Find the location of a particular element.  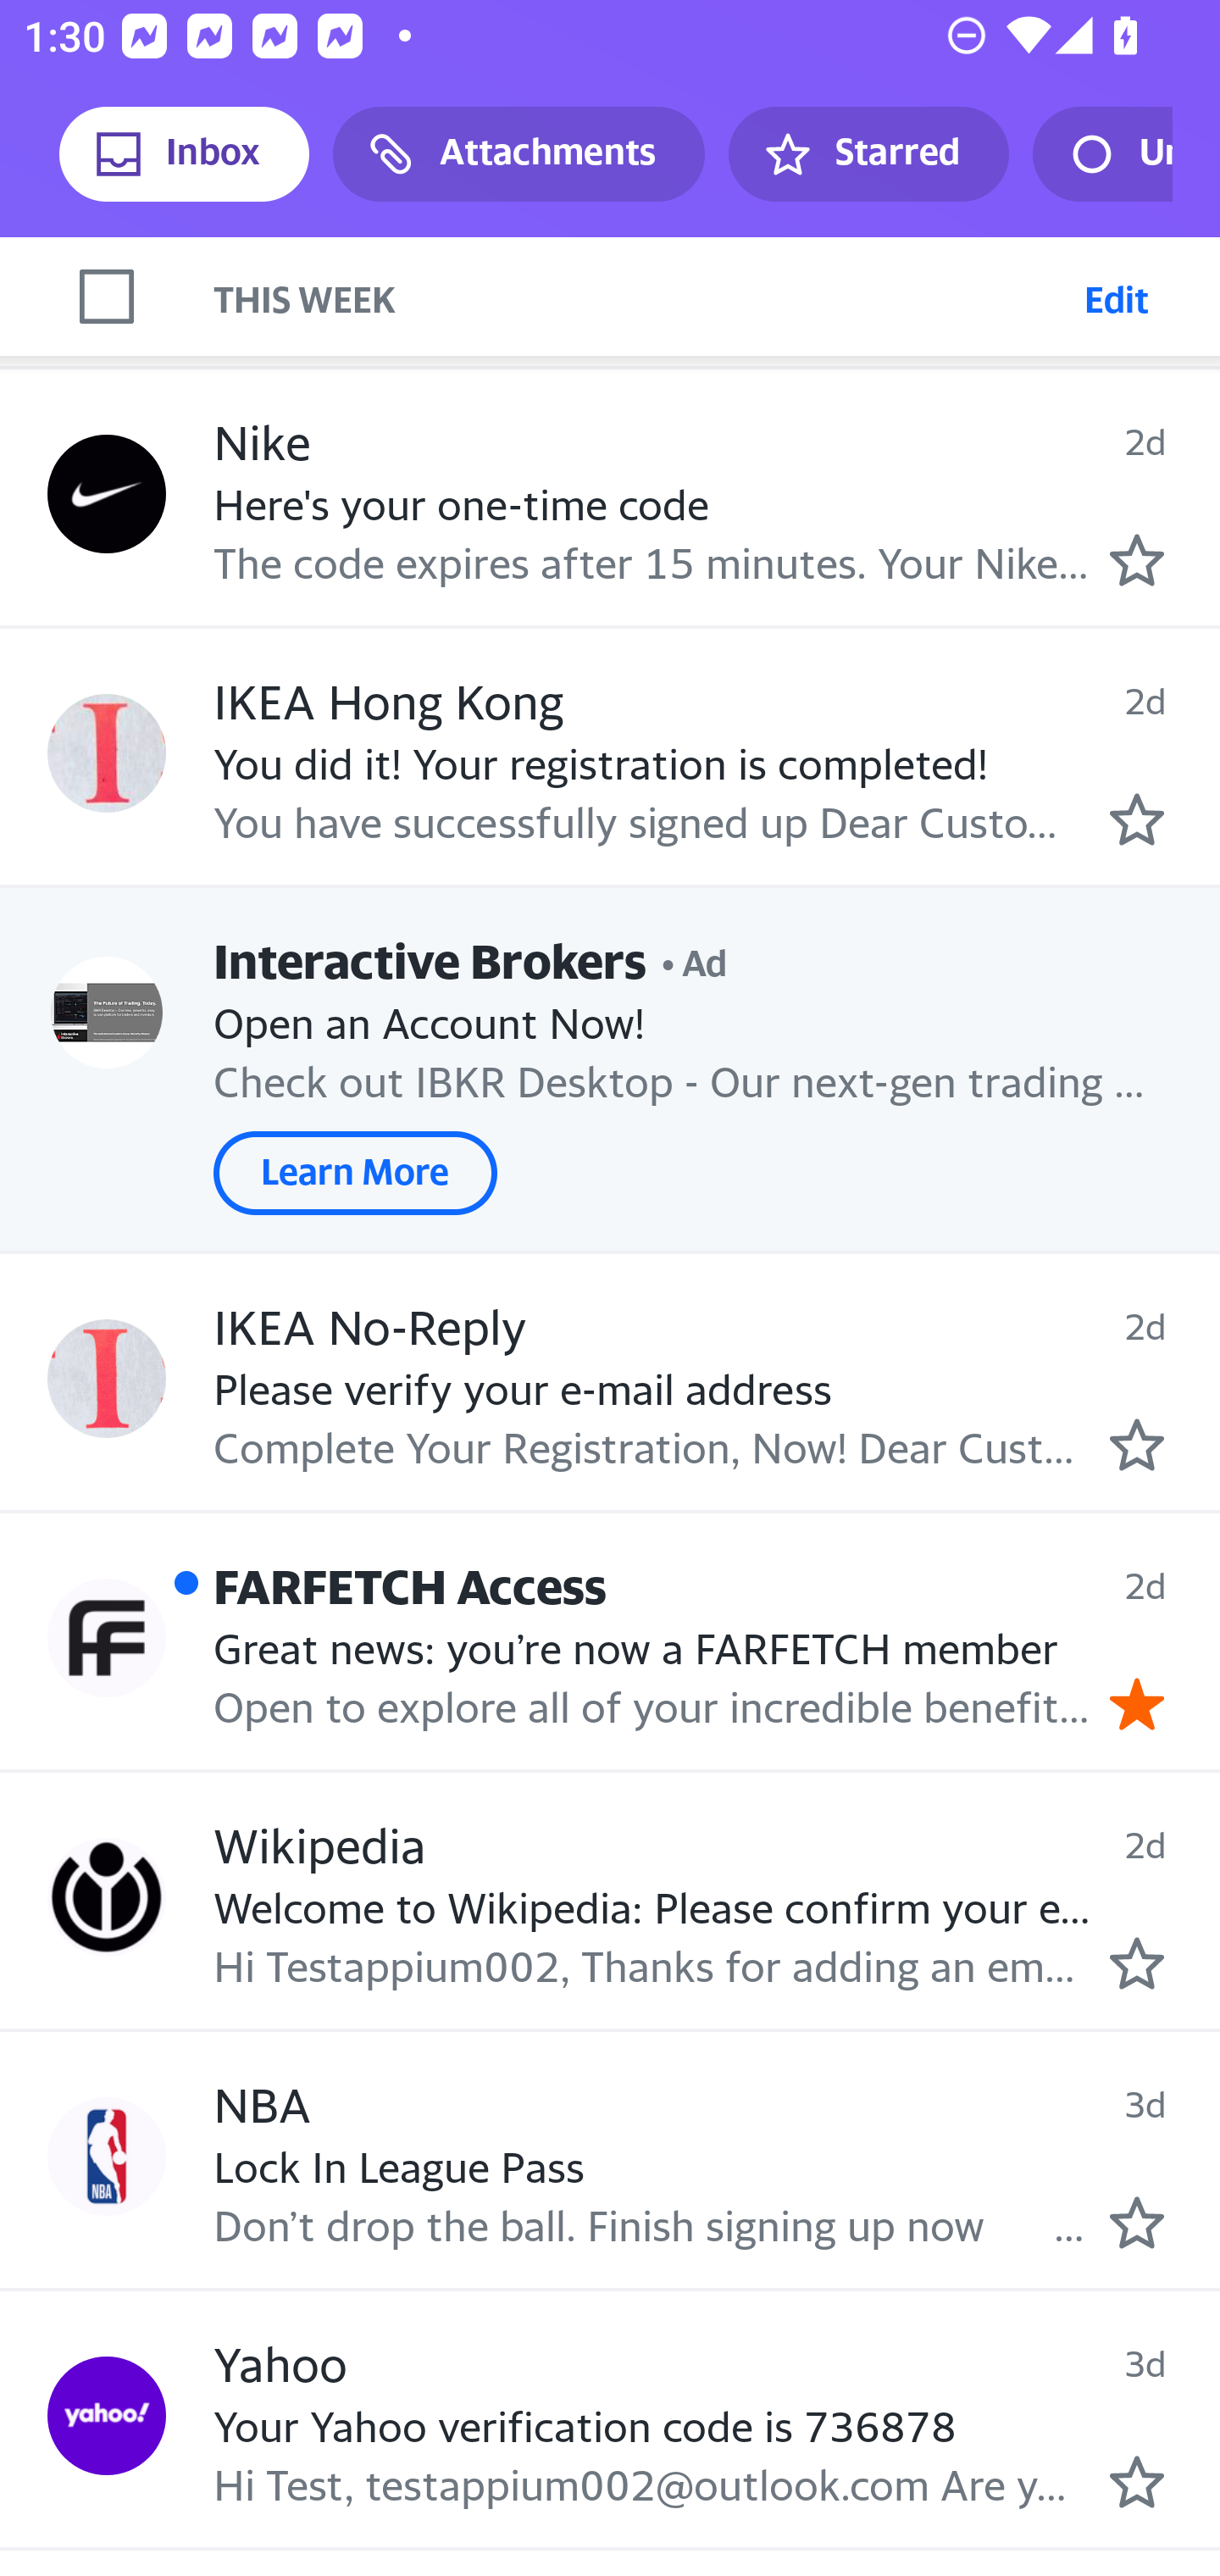

Attachments is located at coordinates (518, 154).